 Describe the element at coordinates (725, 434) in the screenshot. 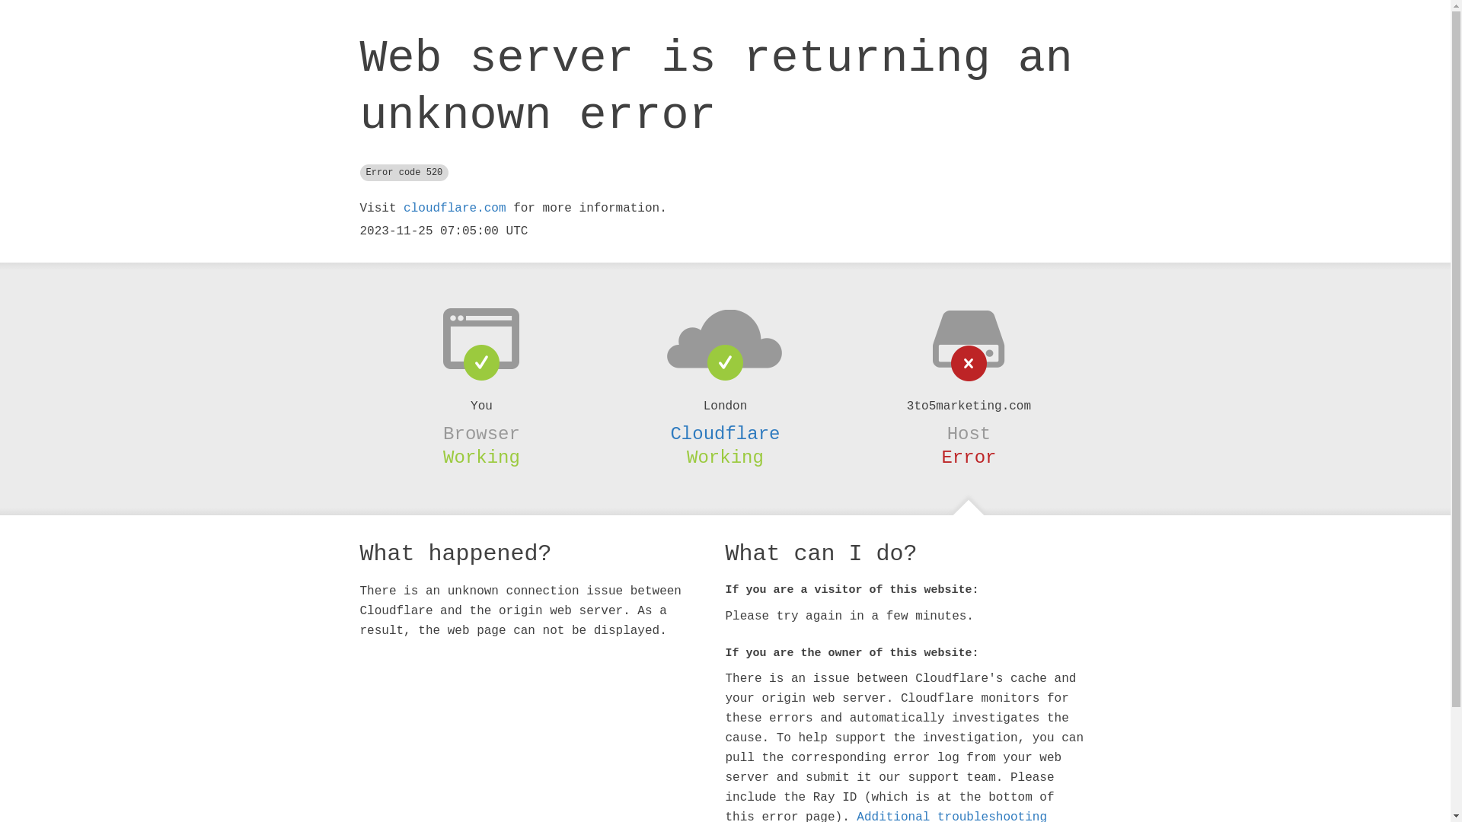

I see `Cloudflare` at that location.